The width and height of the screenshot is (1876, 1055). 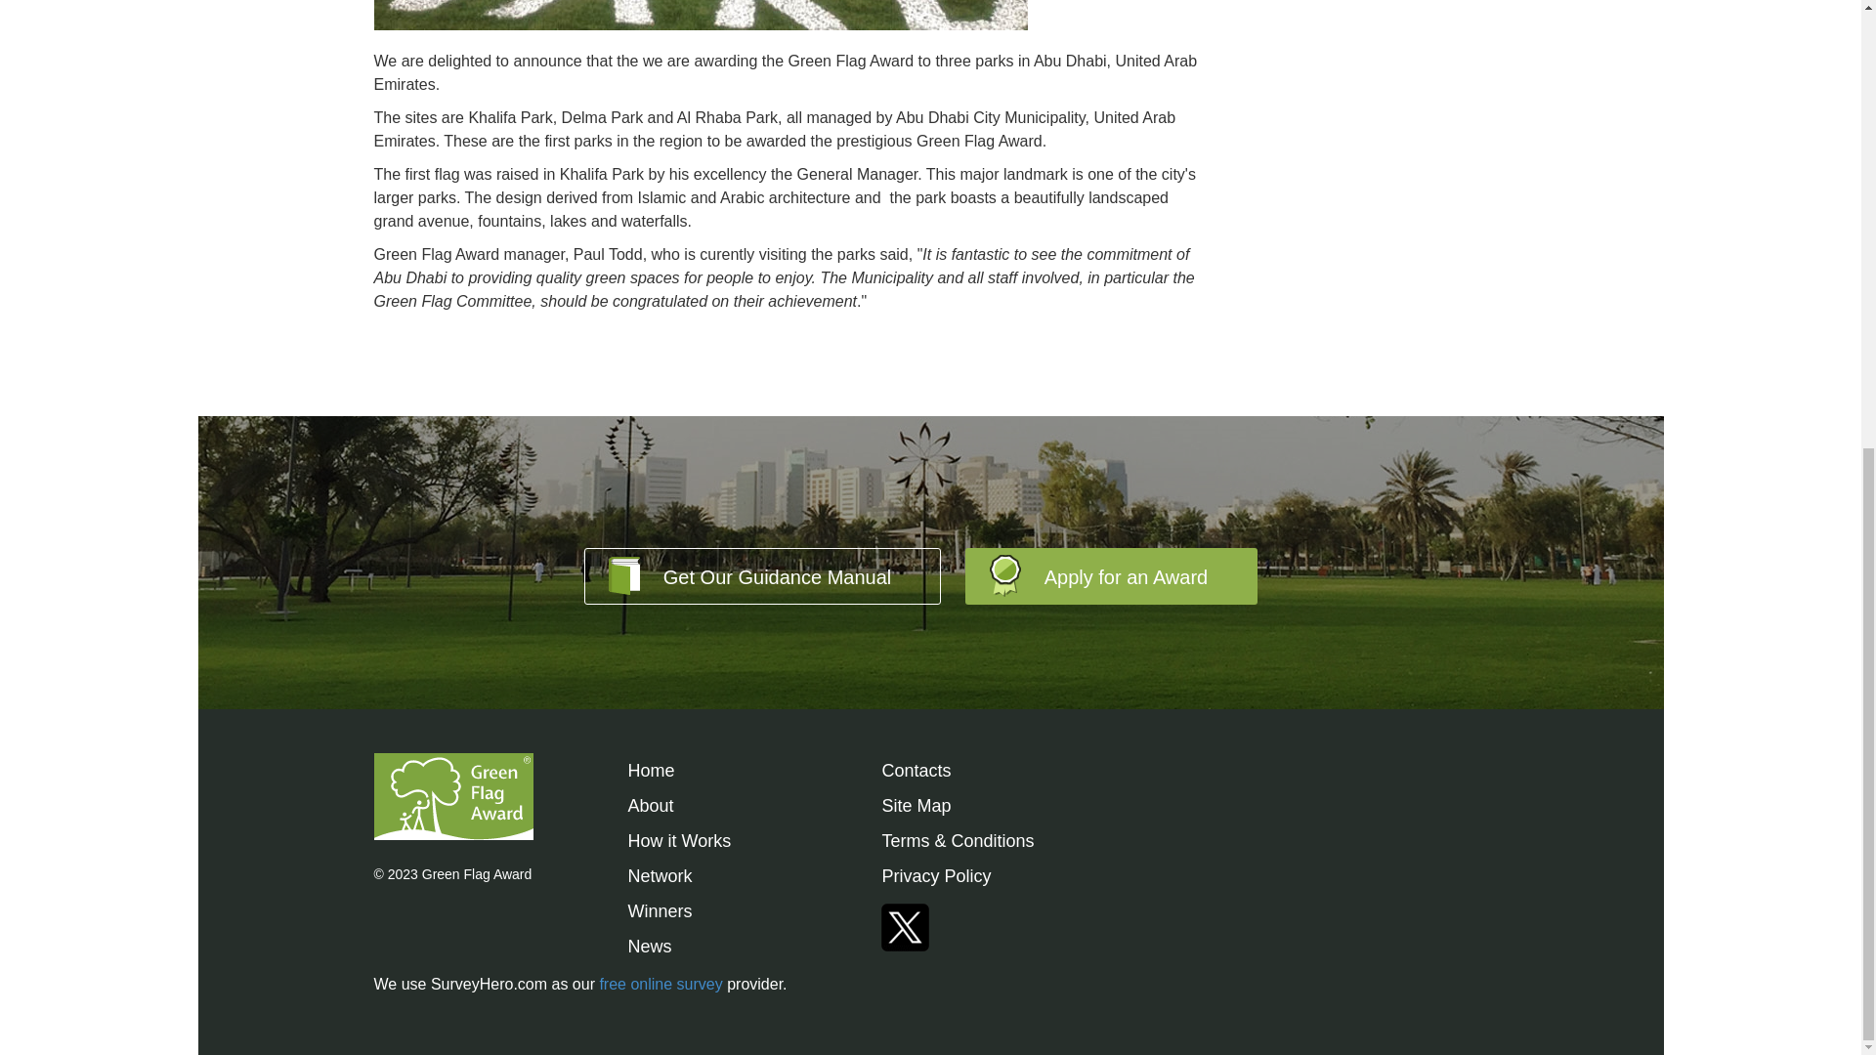 I want to click on Terms and Conditions, so click(x=958, y=840).